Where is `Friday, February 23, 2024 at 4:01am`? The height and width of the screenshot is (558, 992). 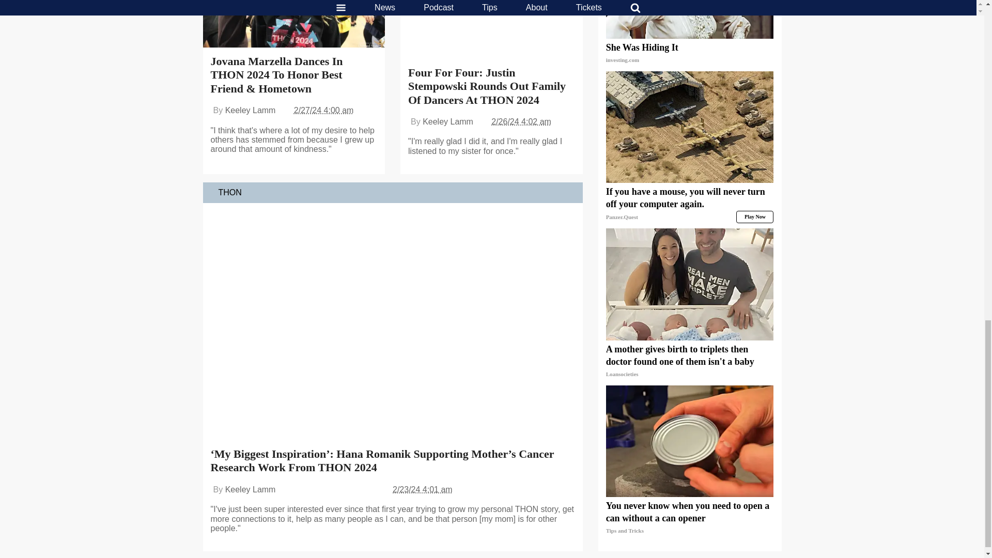
Friday, February 23, 2024 at 4:01am is located at coordinates (423, 489).